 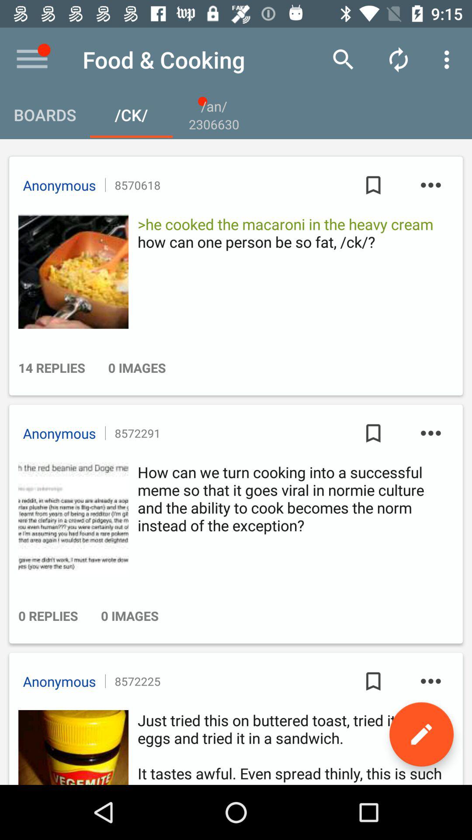 I want to click on profile photo, so click(x=71, y=747).